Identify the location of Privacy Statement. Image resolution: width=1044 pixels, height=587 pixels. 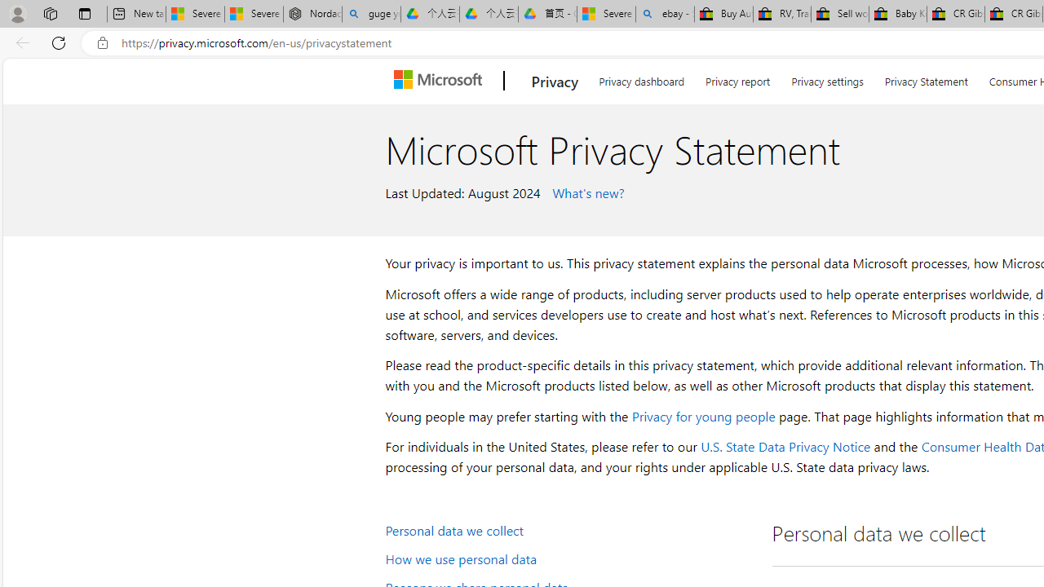
(927, 78).